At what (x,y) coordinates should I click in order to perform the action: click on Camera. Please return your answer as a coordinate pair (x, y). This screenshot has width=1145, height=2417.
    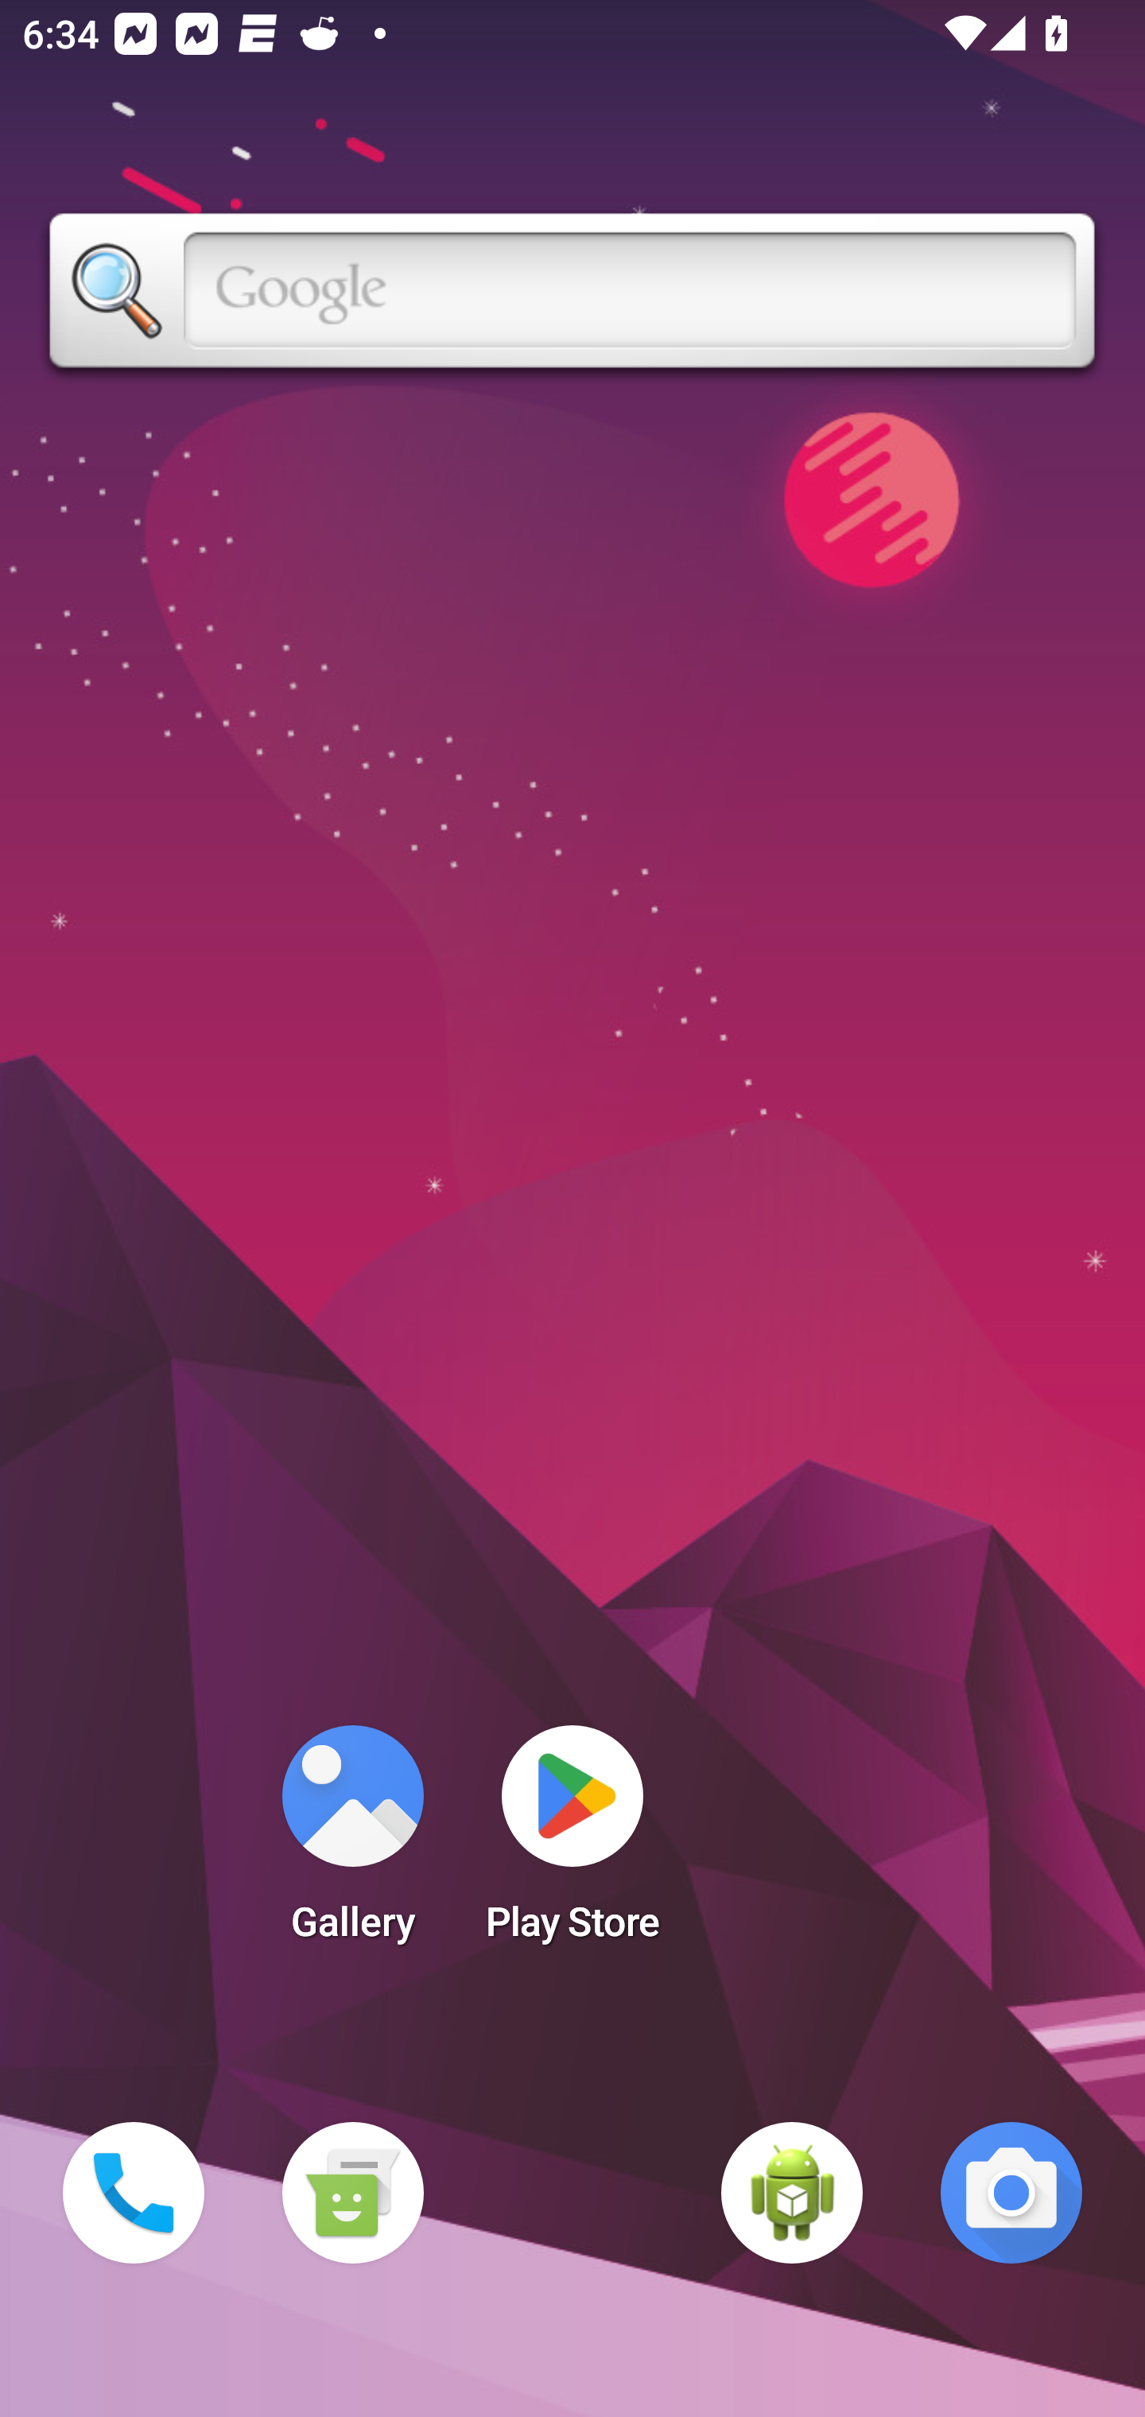
    Looking at the image, I should click on (1011, 2193).